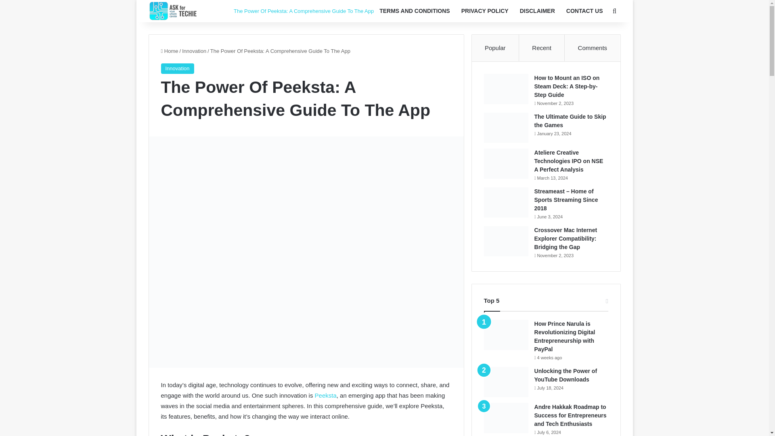 The height and width of the screenshot is (436, 775). What do you see at coordinates (325, 395) in the screenshot?
I see `Peeksta` at bounding box center [325, 395].